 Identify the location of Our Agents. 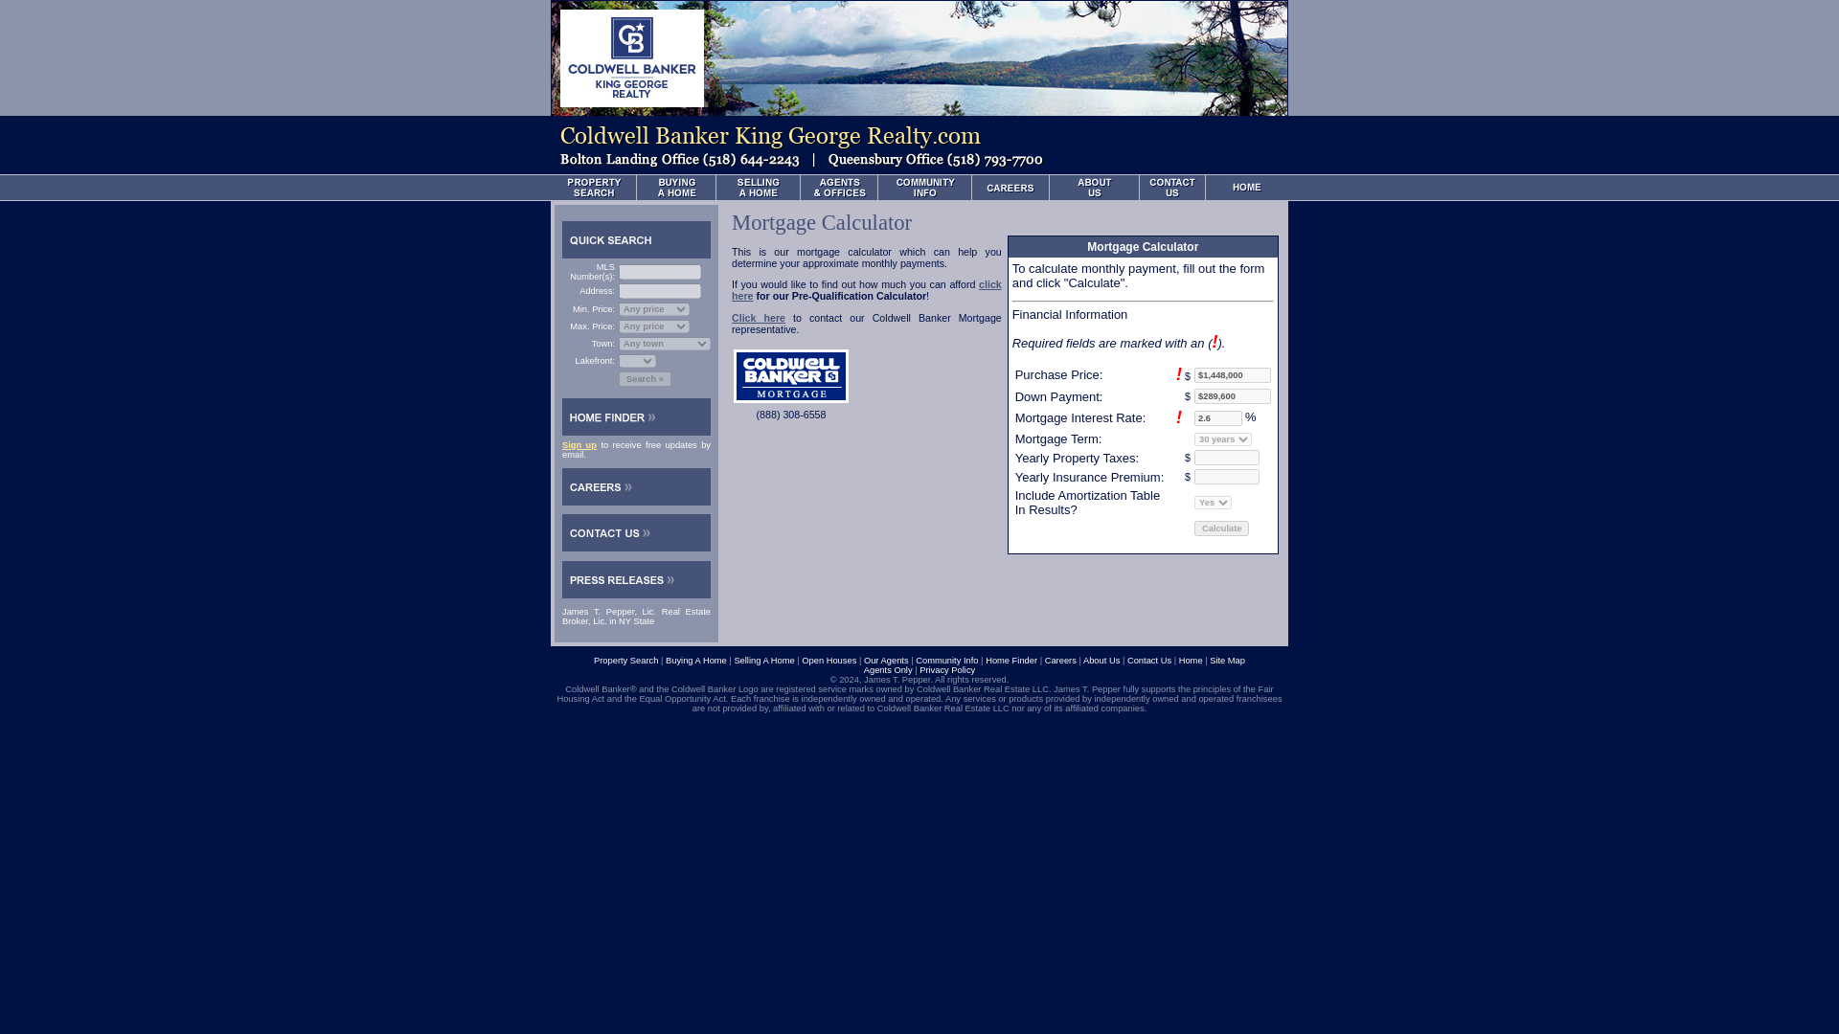
(886, 661).